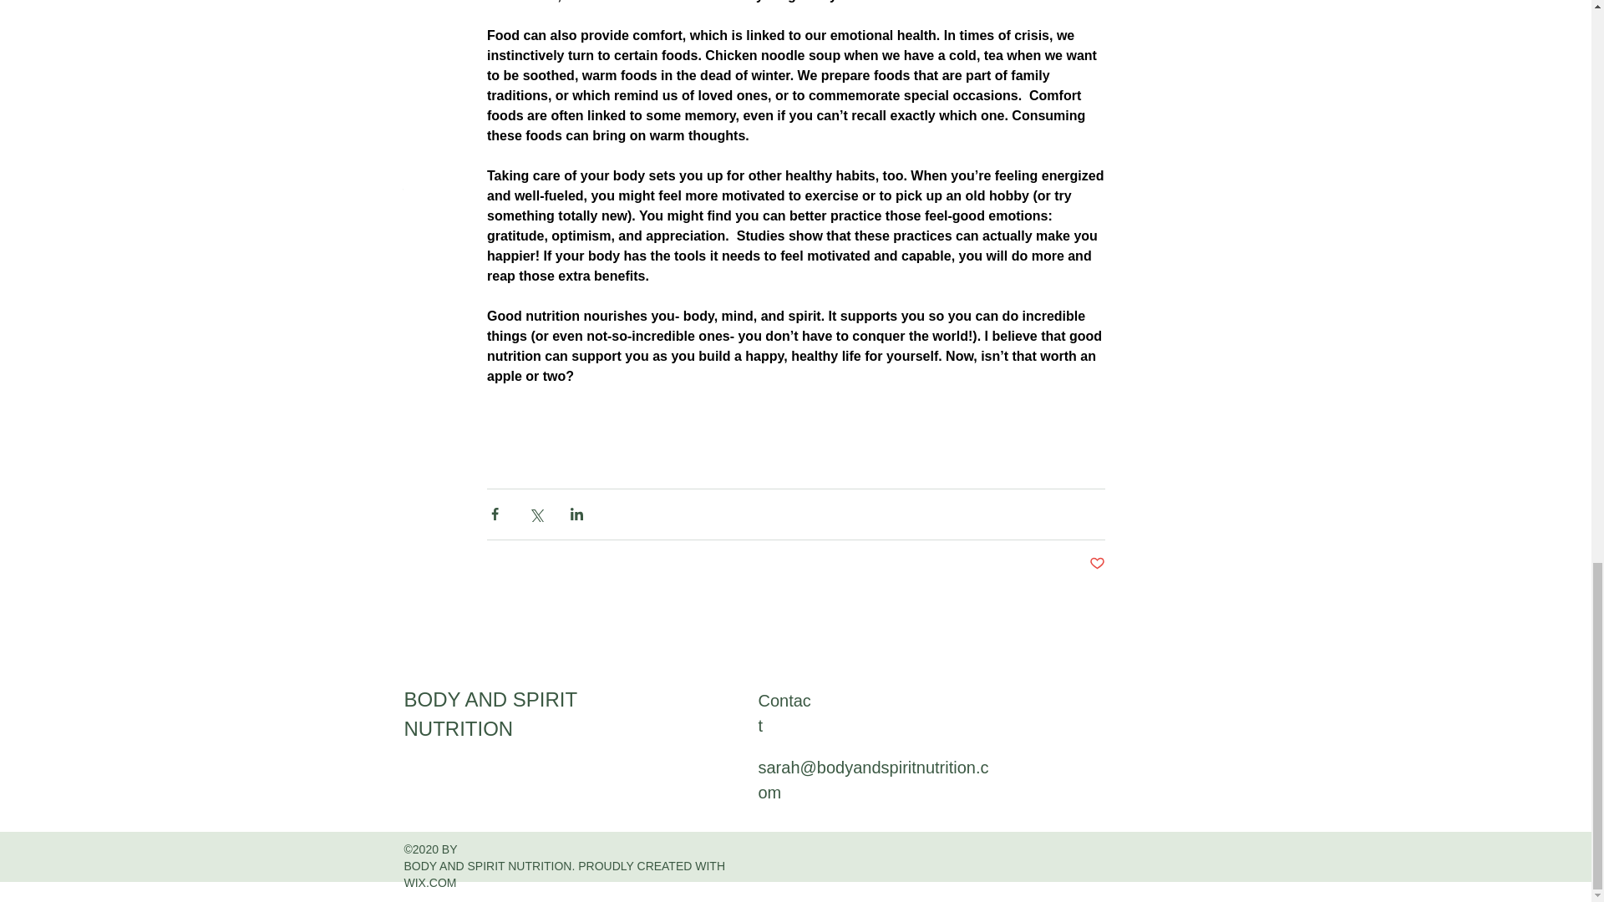 This screenshot has height=902, width=1604. Describe the element at coordinates (528, 114) in the screenshot. I see `Why I Keep Frozen Berries On Hand` at that location.